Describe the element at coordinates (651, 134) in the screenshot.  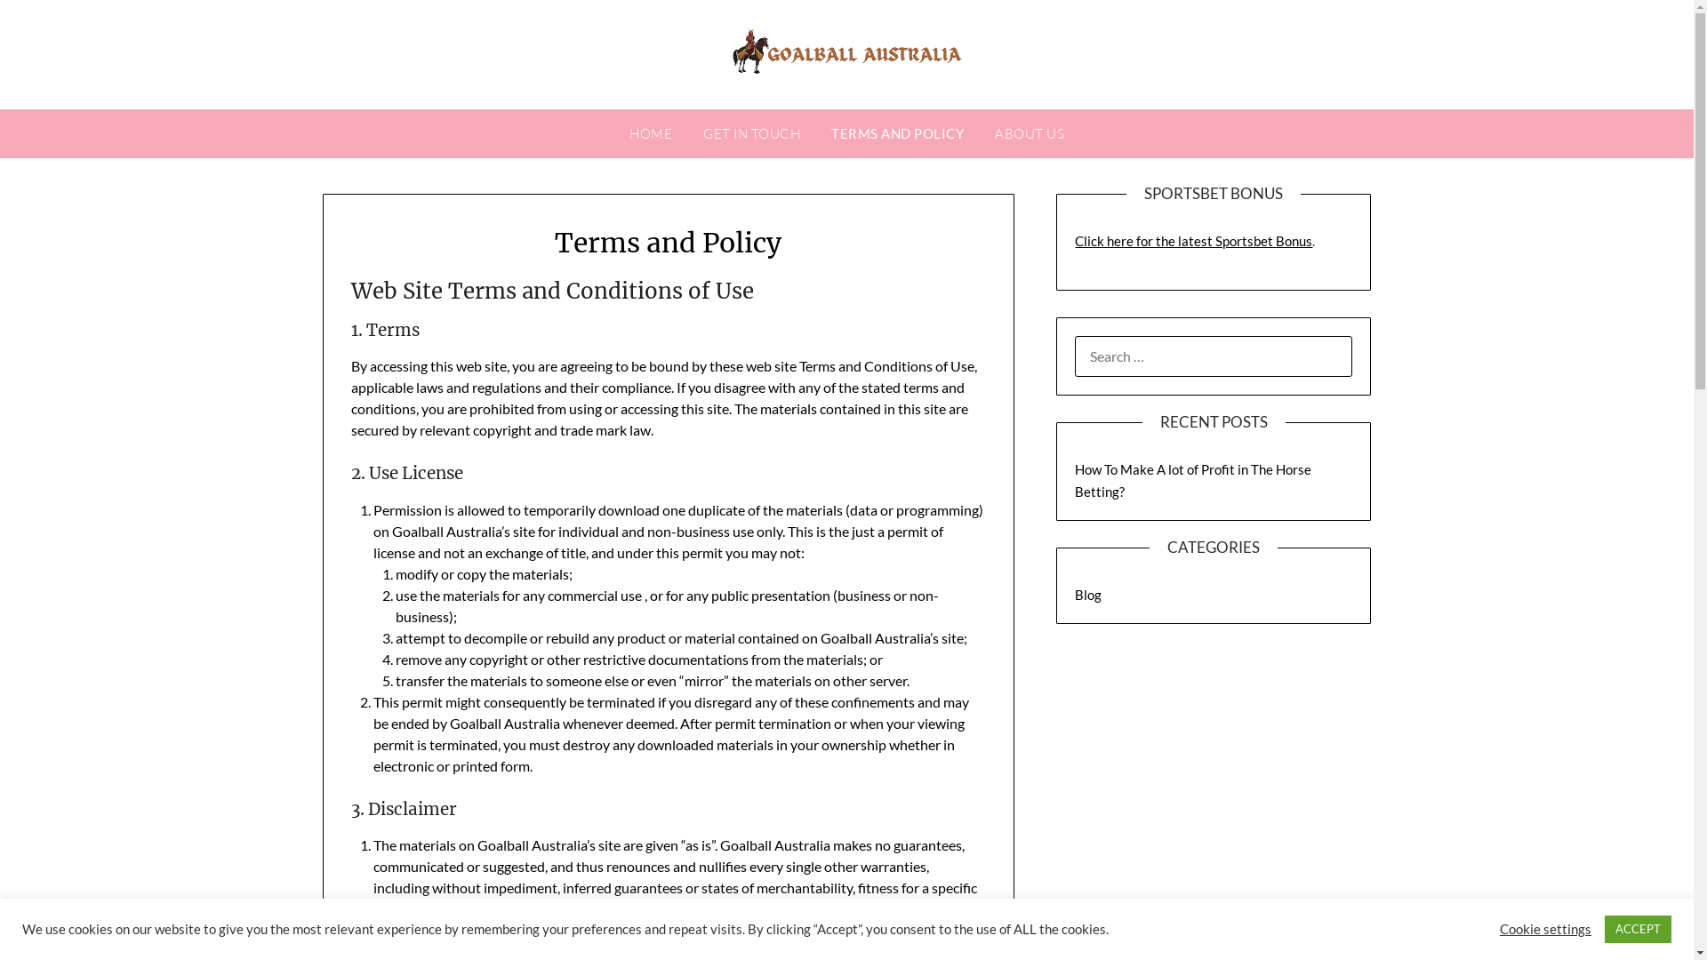
I see `HOME` at that location.